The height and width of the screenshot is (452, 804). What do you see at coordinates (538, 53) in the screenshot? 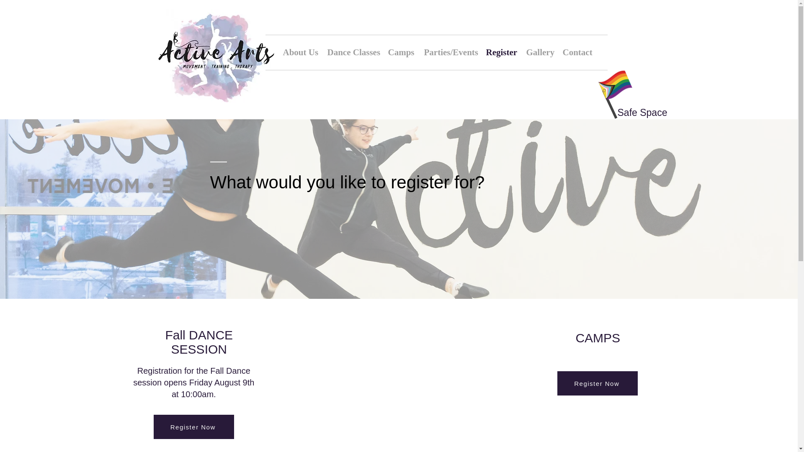
I see `CAMPS` at bounding box center [538, 53].